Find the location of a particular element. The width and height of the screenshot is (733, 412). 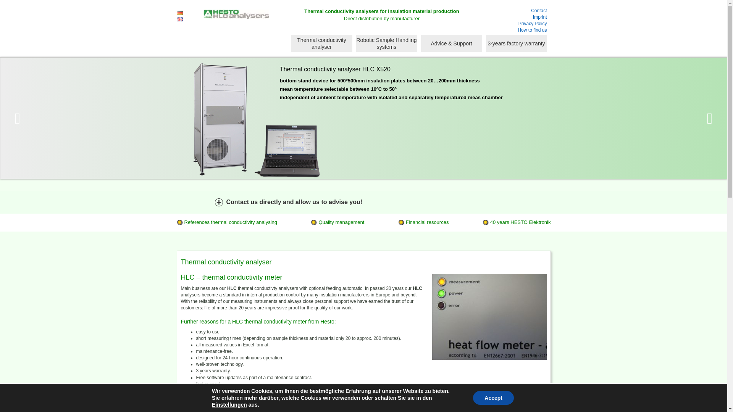

en.hesto.de is located at coordinates (236, 21).